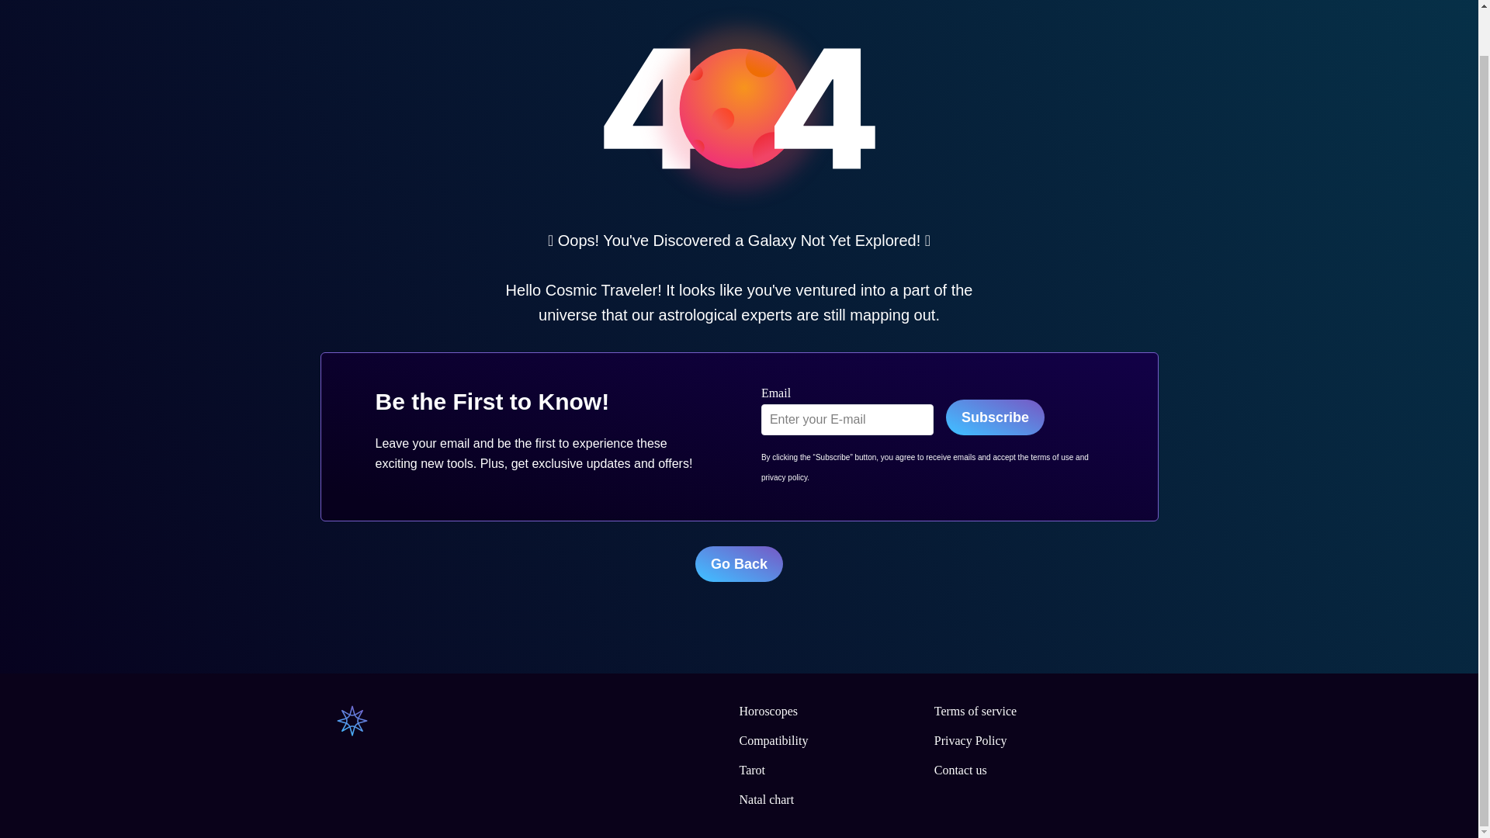 The width and height of the screenshot is (1490, 838). Describe the element at coordinates (752, 770) in the screenshot. I see `Tarot` at that location.